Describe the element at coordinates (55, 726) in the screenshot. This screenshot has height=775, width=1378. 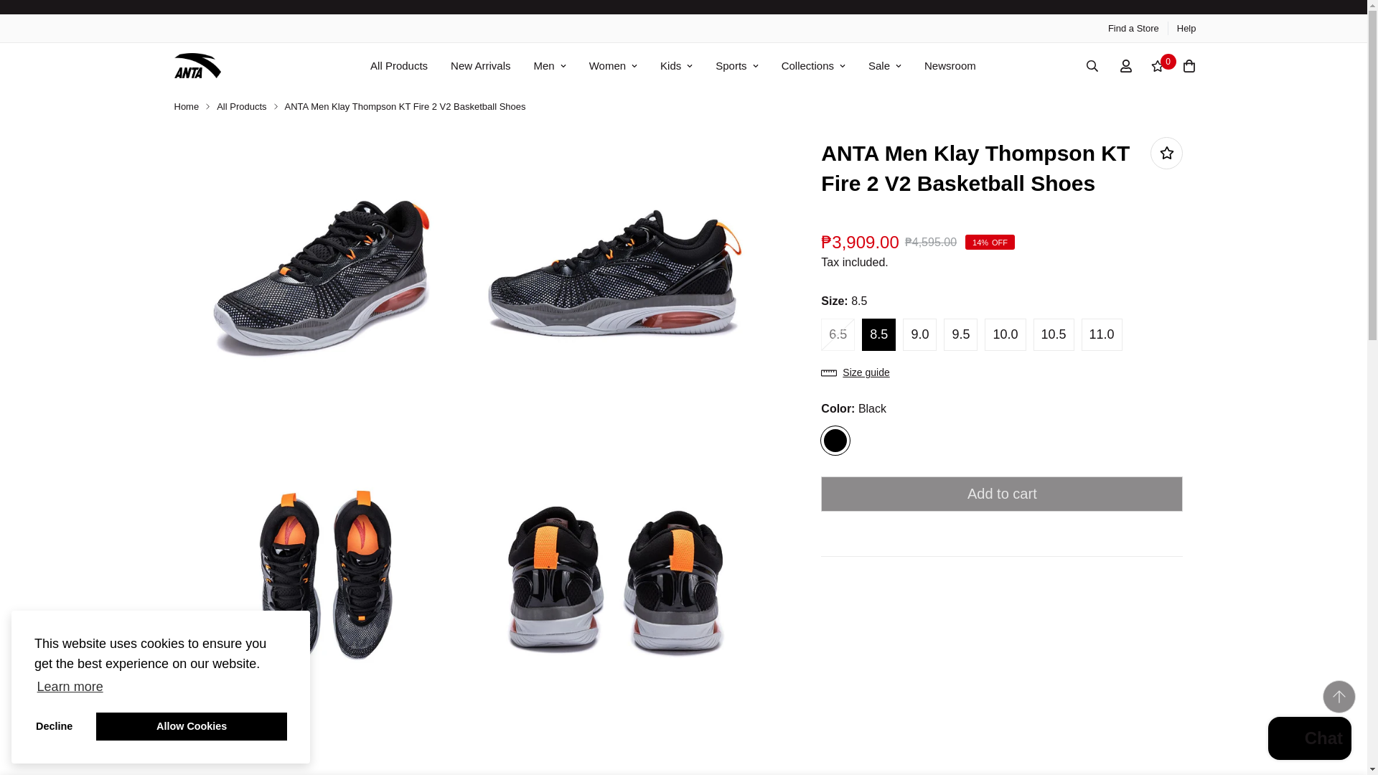
I see `Decline` at that location.